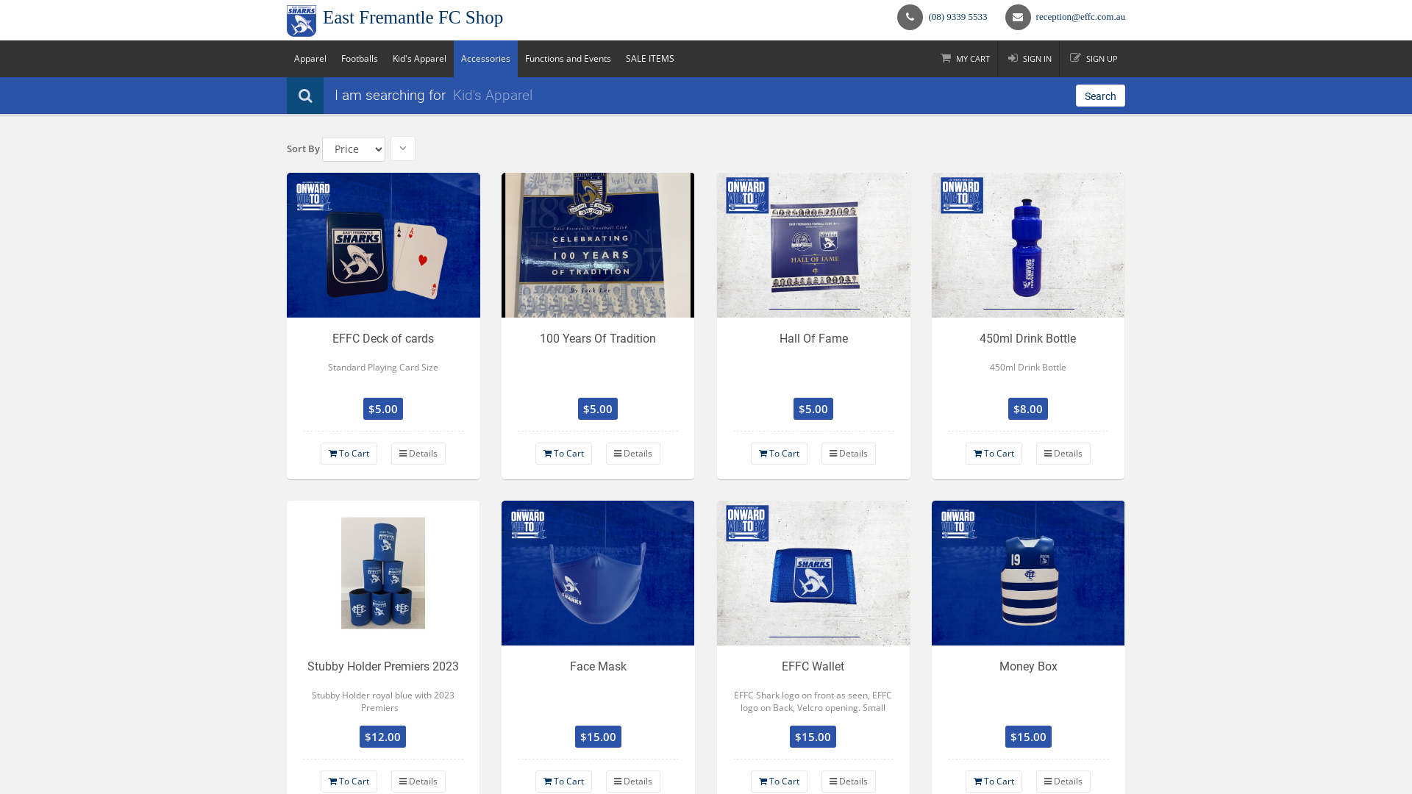  I want to click on Search, so click(1100, 96).